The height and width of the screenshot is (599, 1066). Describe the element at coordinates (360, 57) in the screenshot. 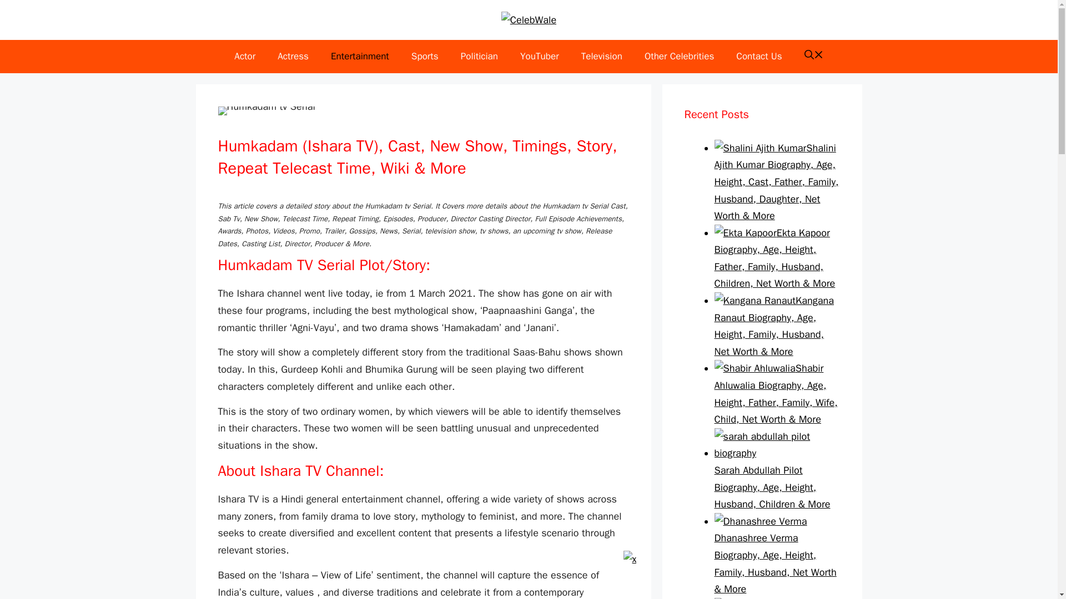

I see `Entertainment` at that location.